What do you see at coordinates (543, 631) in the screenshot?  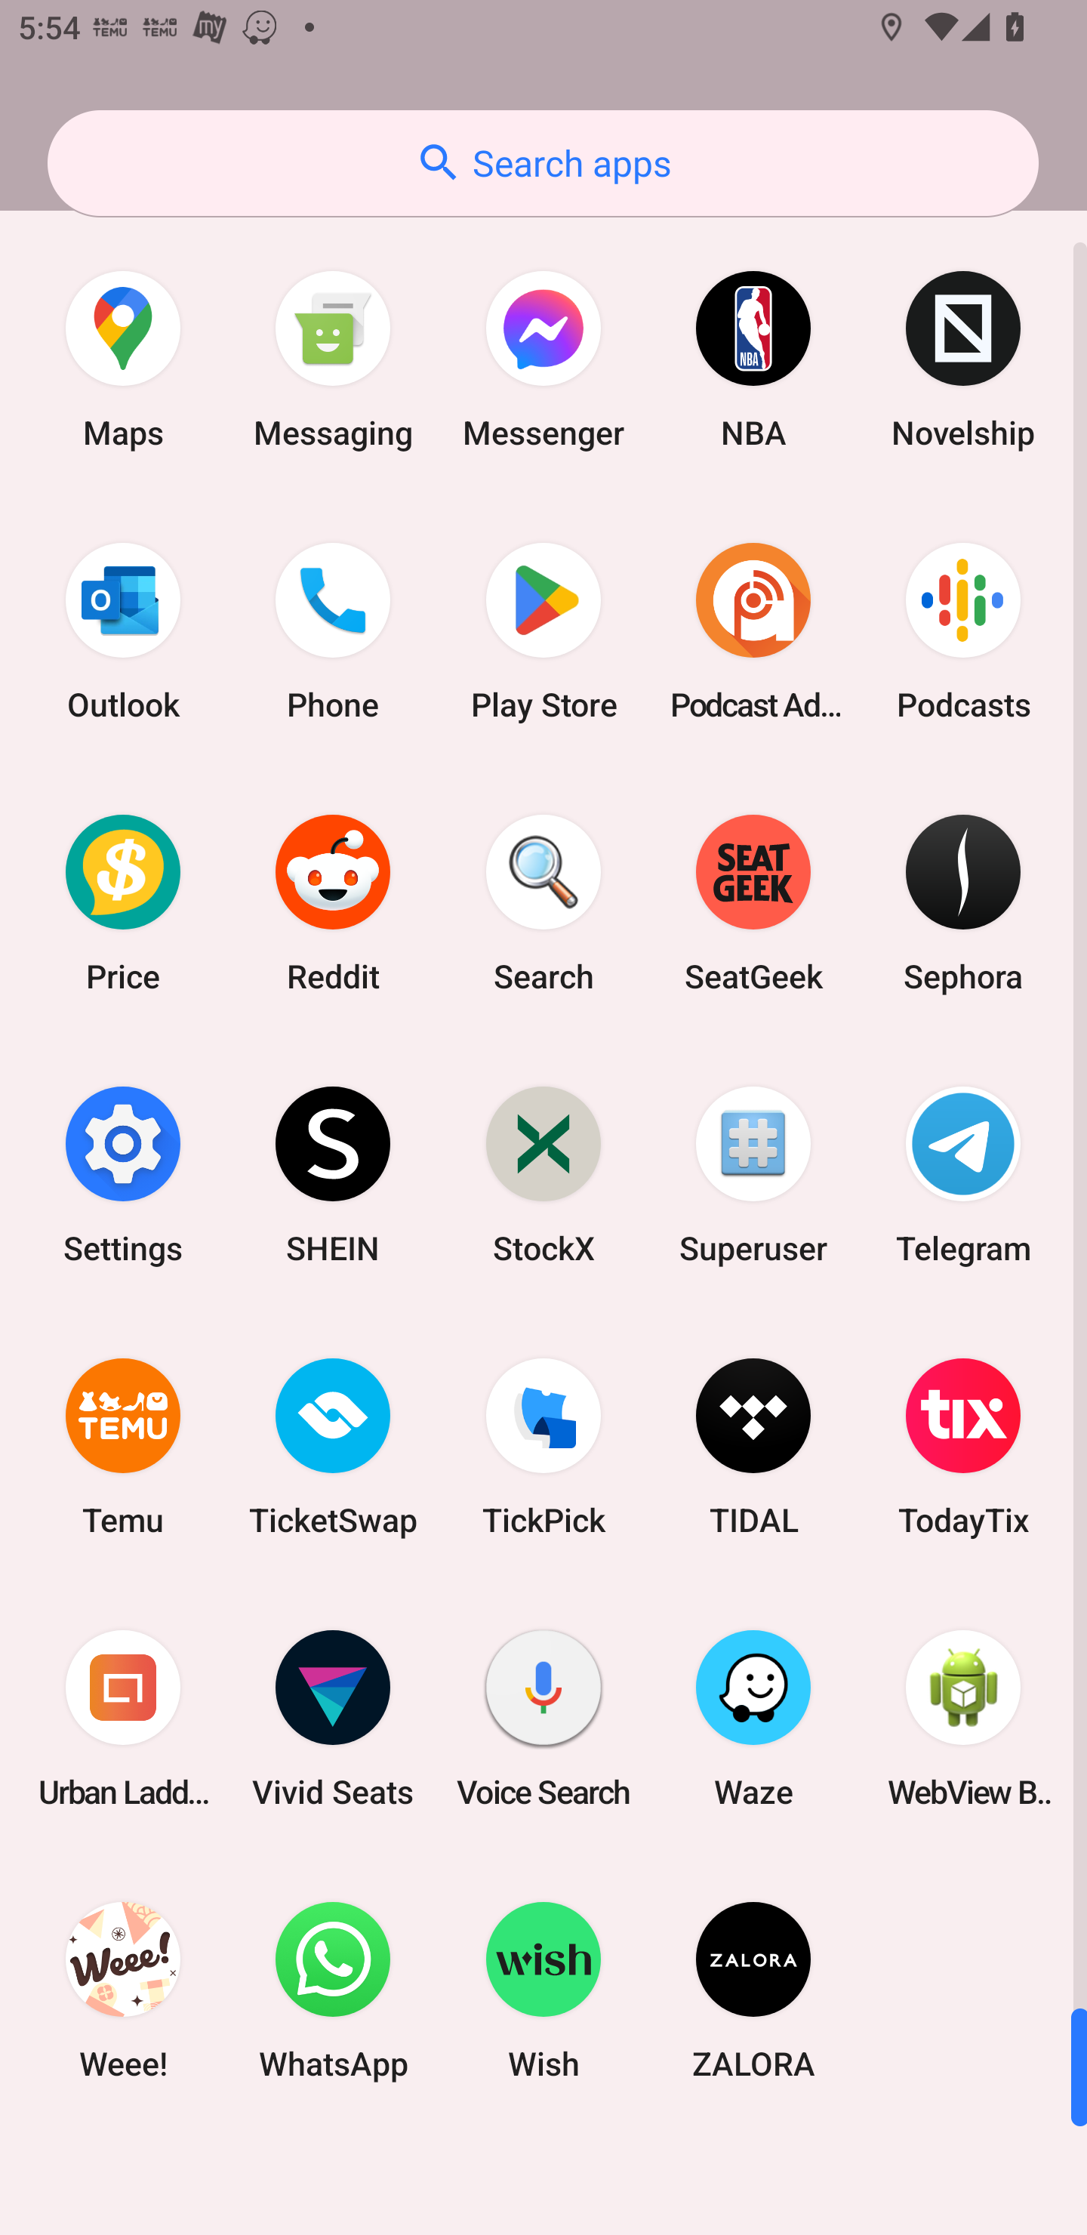 I see `Play Store` at bounding box center [543, 631].